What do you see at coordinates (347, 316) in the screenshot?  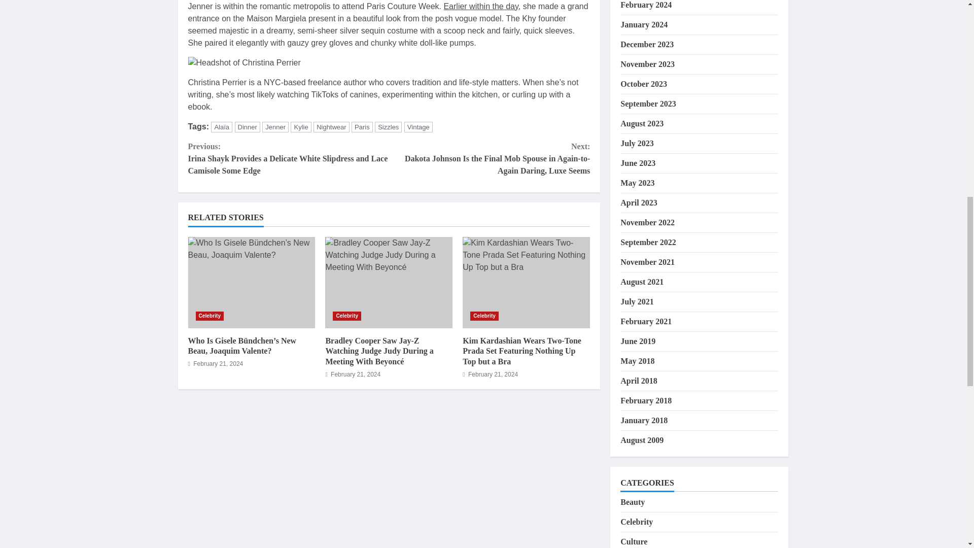 I see `Celebrity` at bounding box center [347, 316].